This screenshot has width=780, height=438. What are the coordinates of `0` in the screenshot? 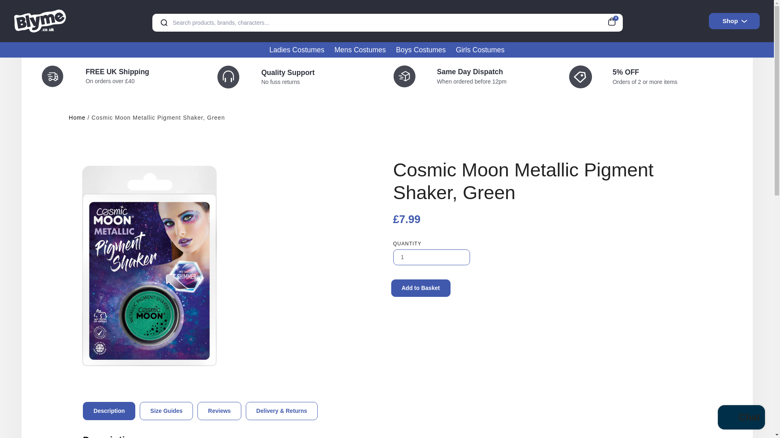 It's located at (614, 20).